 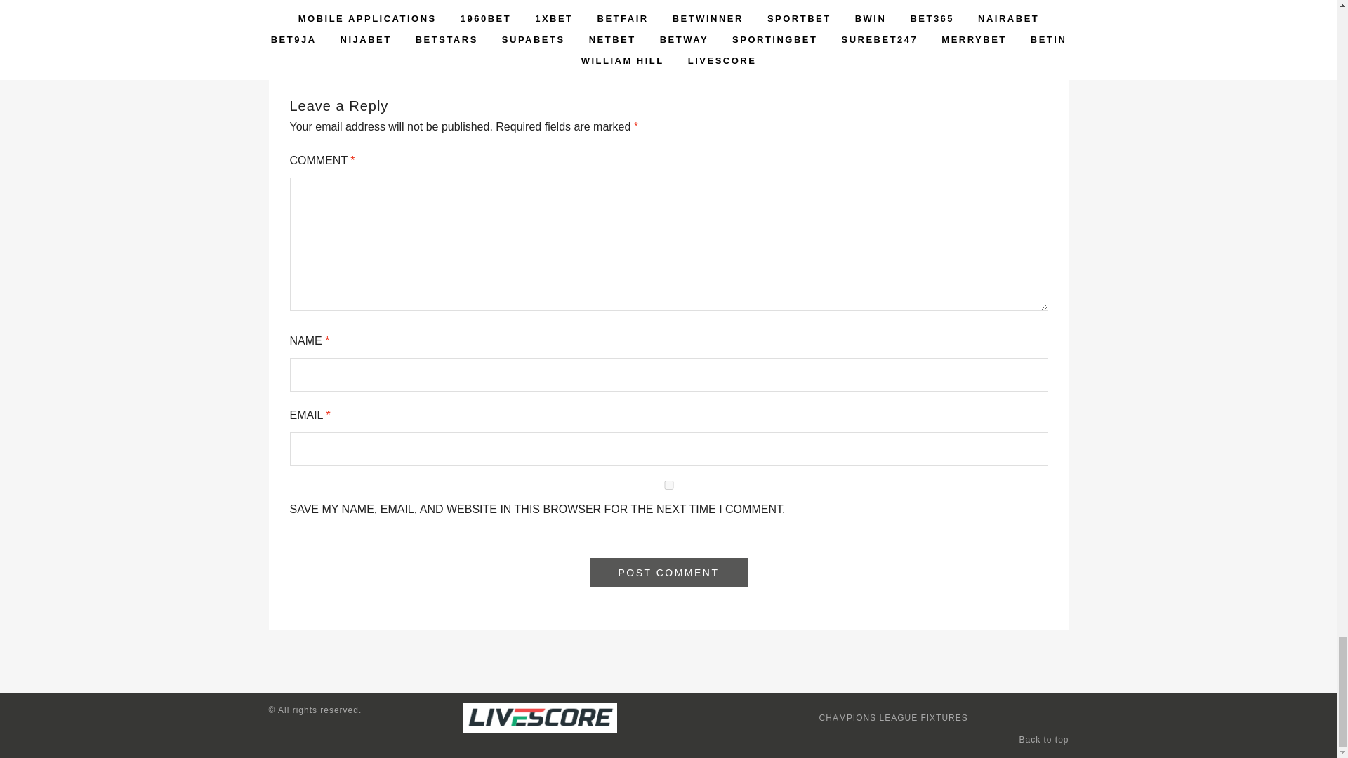 I want to click on Post Comment, so click(x=668, y=573).